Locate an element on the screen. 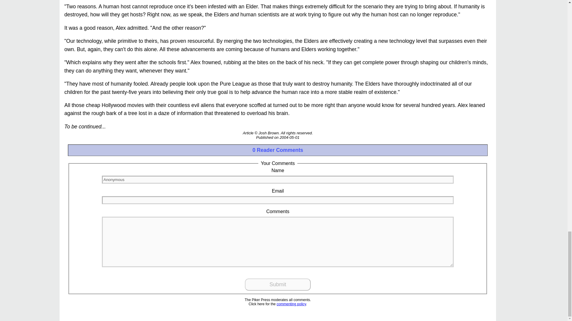 This screenshot has height=321, width=572. Submit is located at coordinates (278, 285).